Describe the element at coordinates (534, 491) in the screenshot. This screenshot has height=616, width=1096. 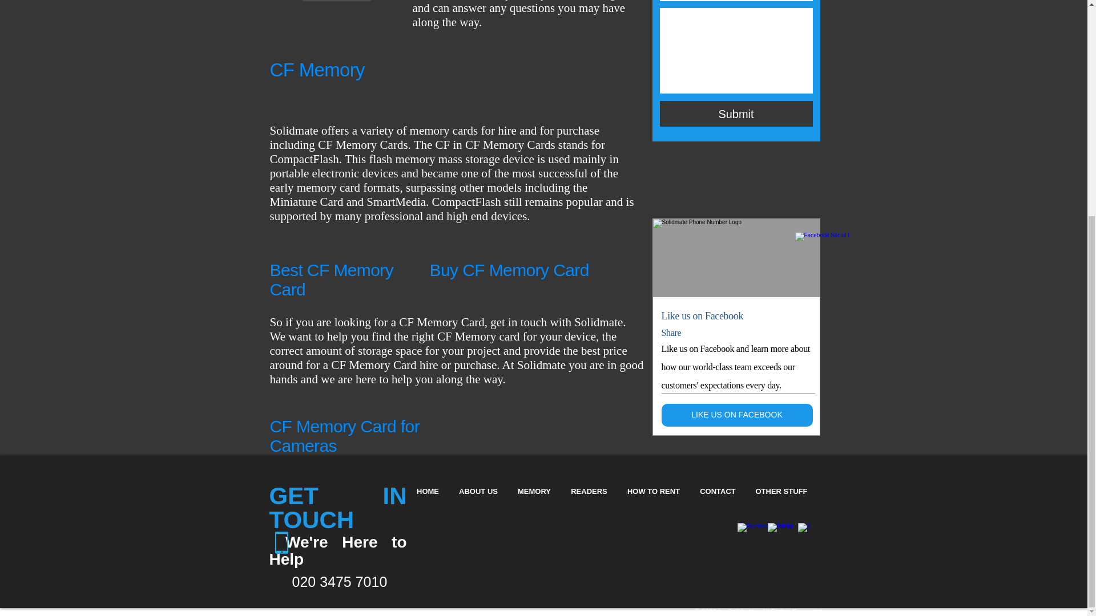
I see `MEMORY` at that location.